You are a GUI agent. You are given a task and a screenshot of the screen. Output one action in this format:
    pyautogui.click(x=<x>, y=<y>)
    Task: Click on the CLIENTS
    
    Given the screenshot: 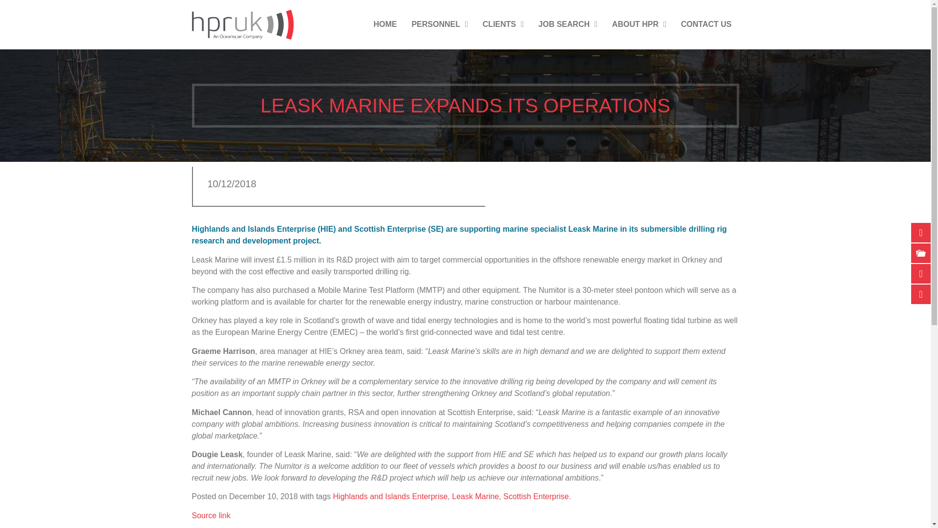 What is the action you would take?
    pyautogui.click(x=503, y=24)
    